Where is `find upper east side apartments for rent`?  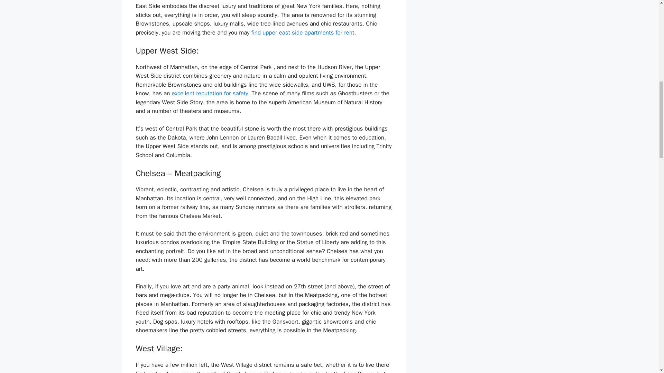 find upper east side apartments for rent is located at coordinates (303, 32).